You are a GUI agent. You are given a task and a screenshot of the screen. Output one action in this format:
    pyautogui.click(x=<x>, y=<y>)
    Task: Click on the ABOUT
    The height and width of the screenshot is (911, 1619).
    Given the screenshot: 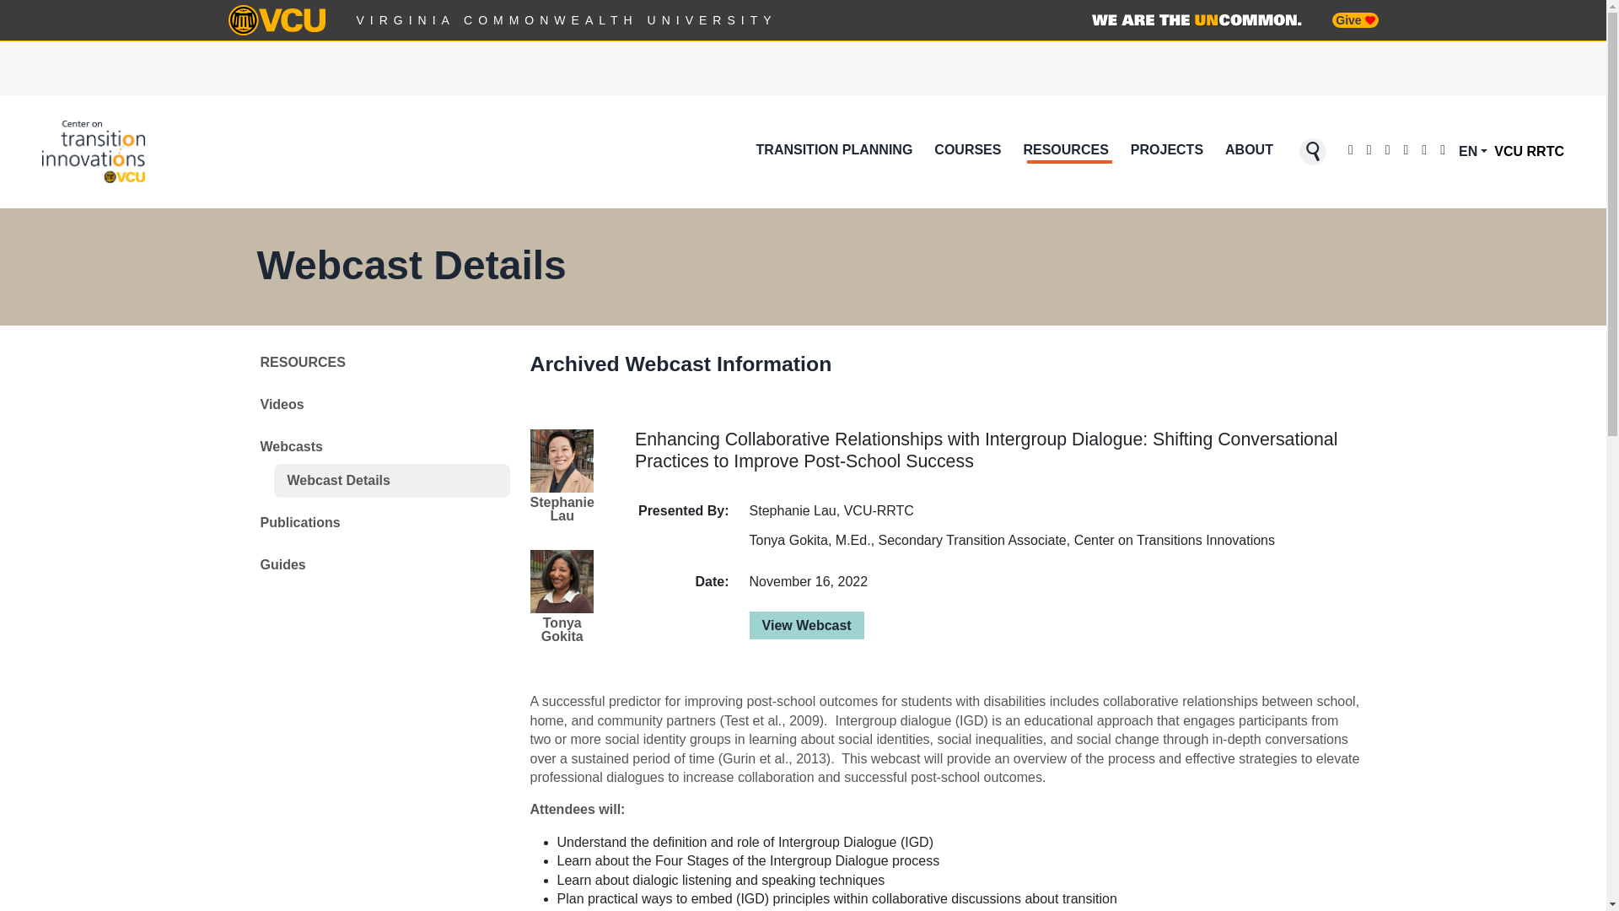 What is the action you would take?
    pyautogui.click(x=1250, y=151)
    